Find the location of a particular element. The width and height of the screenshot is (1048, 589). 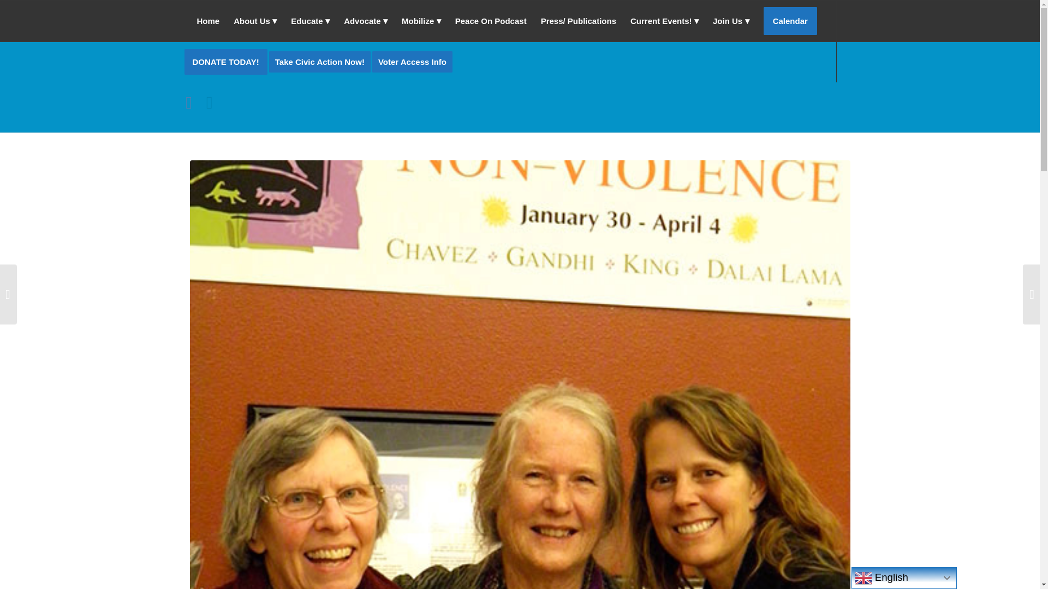

Peace On Podcast is located at coordinates (491, 21).